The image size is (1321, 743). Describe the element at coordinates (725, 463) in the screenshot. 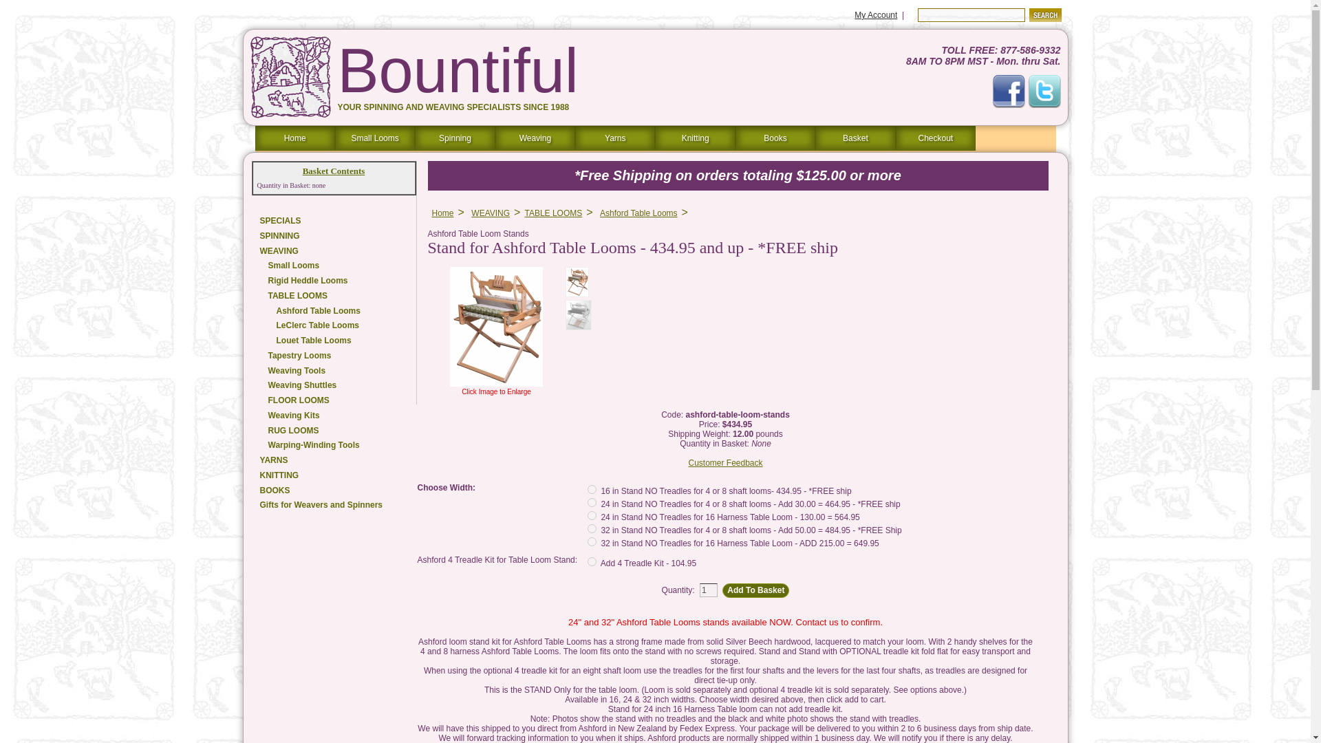

I see `Customer Feedback` at that location.